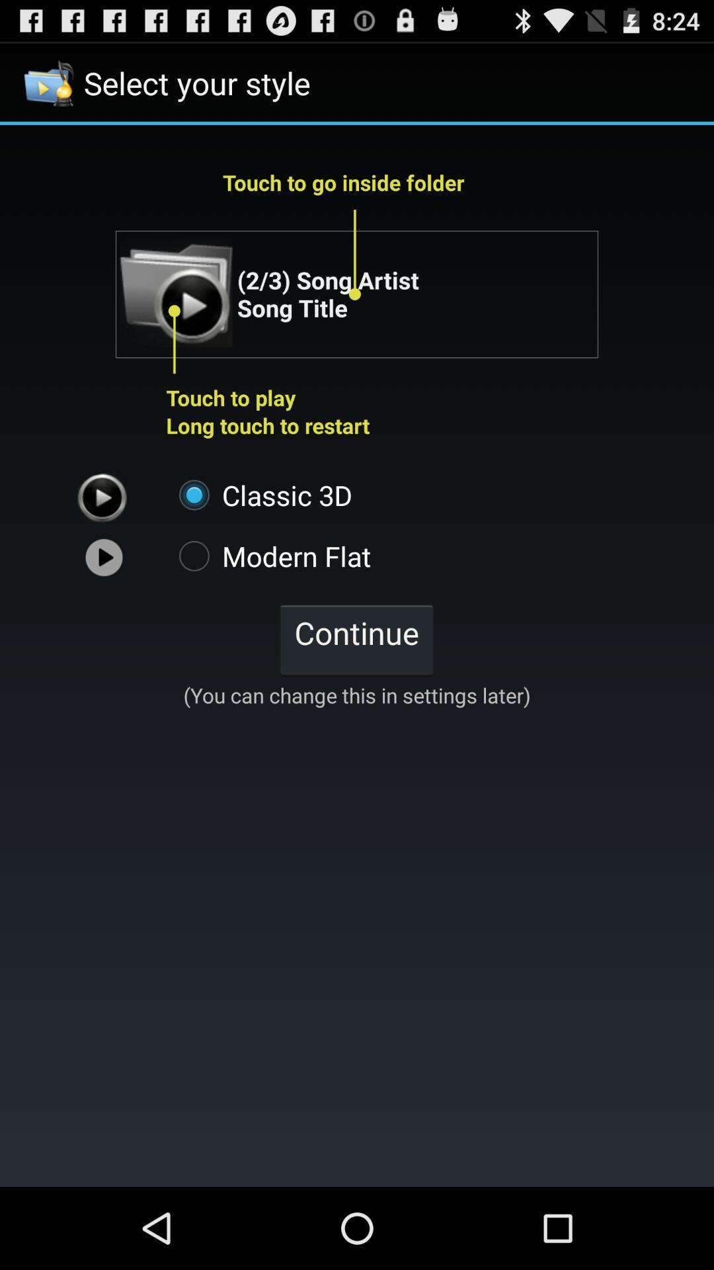 This screenshot has height=1270, width=714. What do you see at coordinates (268, 556) in the screenshot?
I see `turn off item above the continue icon` at bounding box center [268, 556].